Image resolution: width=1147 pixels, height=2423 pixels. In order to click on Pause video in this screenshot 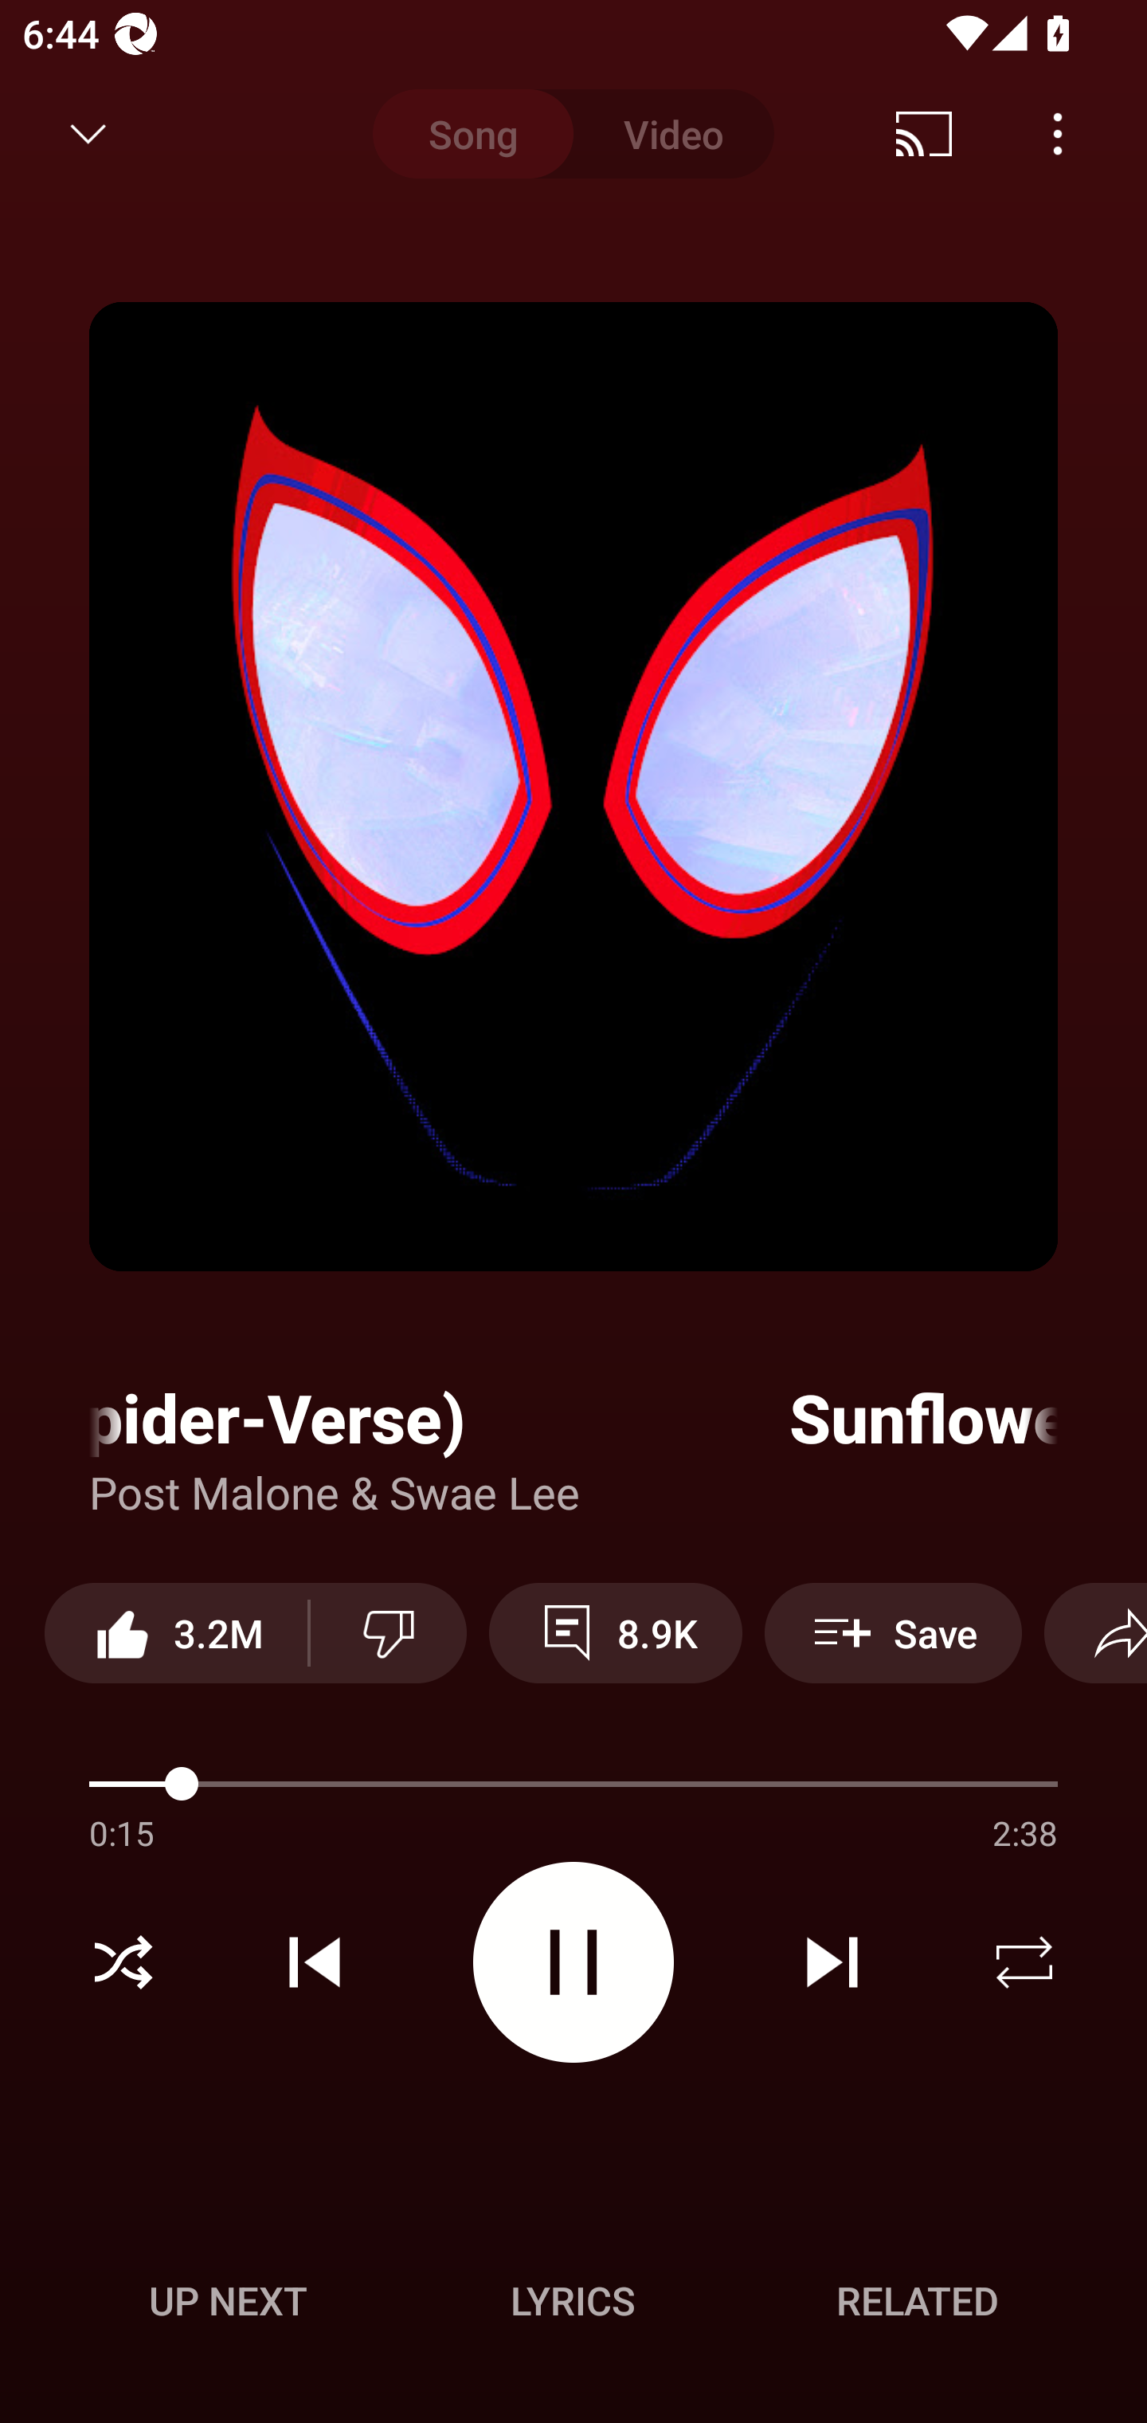, I will do `click(573, 1961)`.